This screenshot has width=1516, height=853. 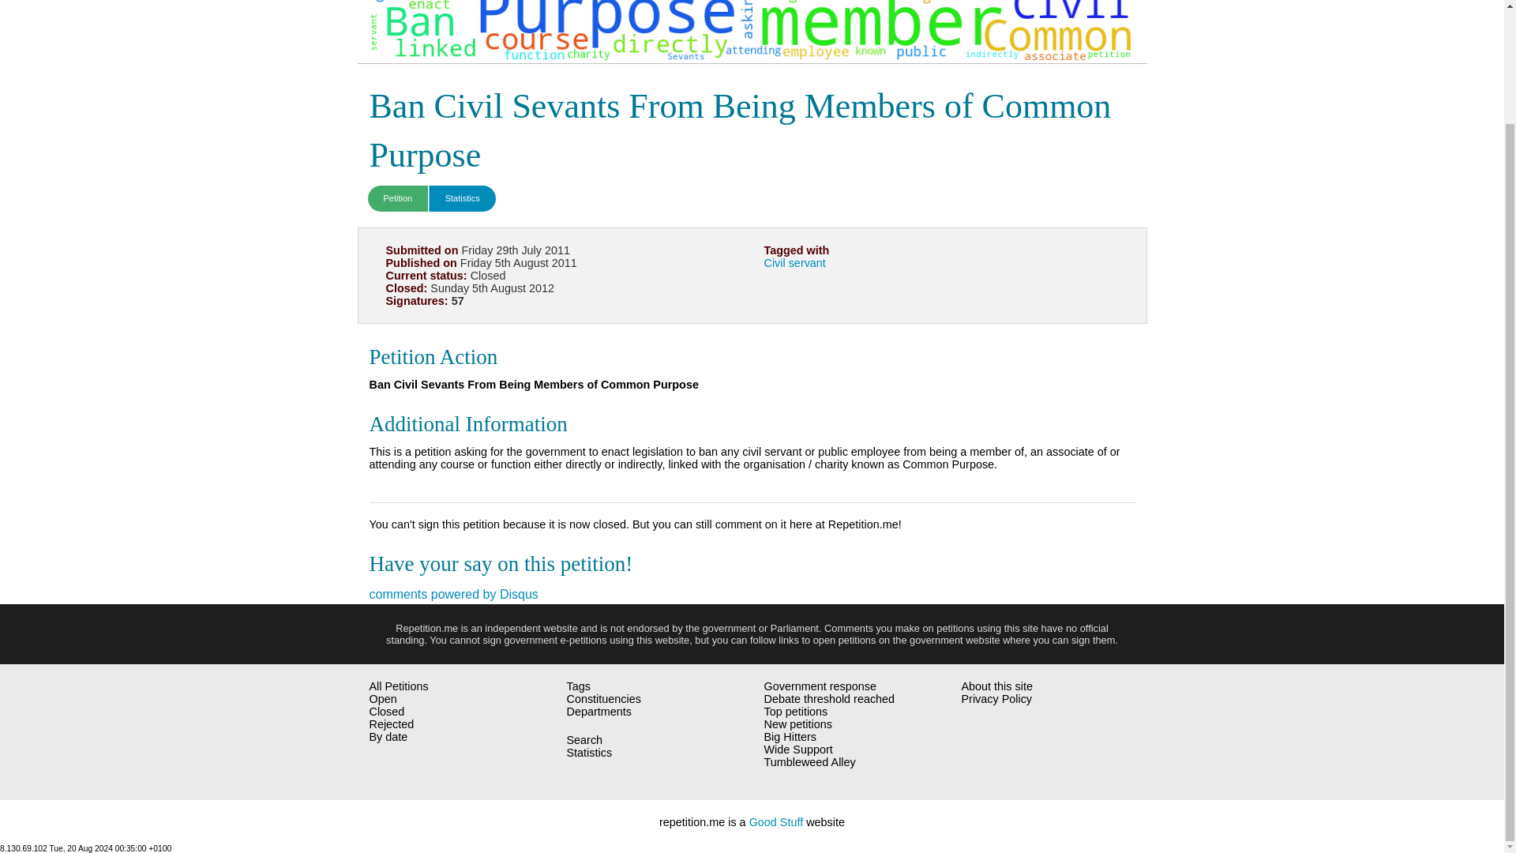 What do you see at coordinates (309, 106) in the screenshot?
I see `Government response` at bounding box center [309, 106].